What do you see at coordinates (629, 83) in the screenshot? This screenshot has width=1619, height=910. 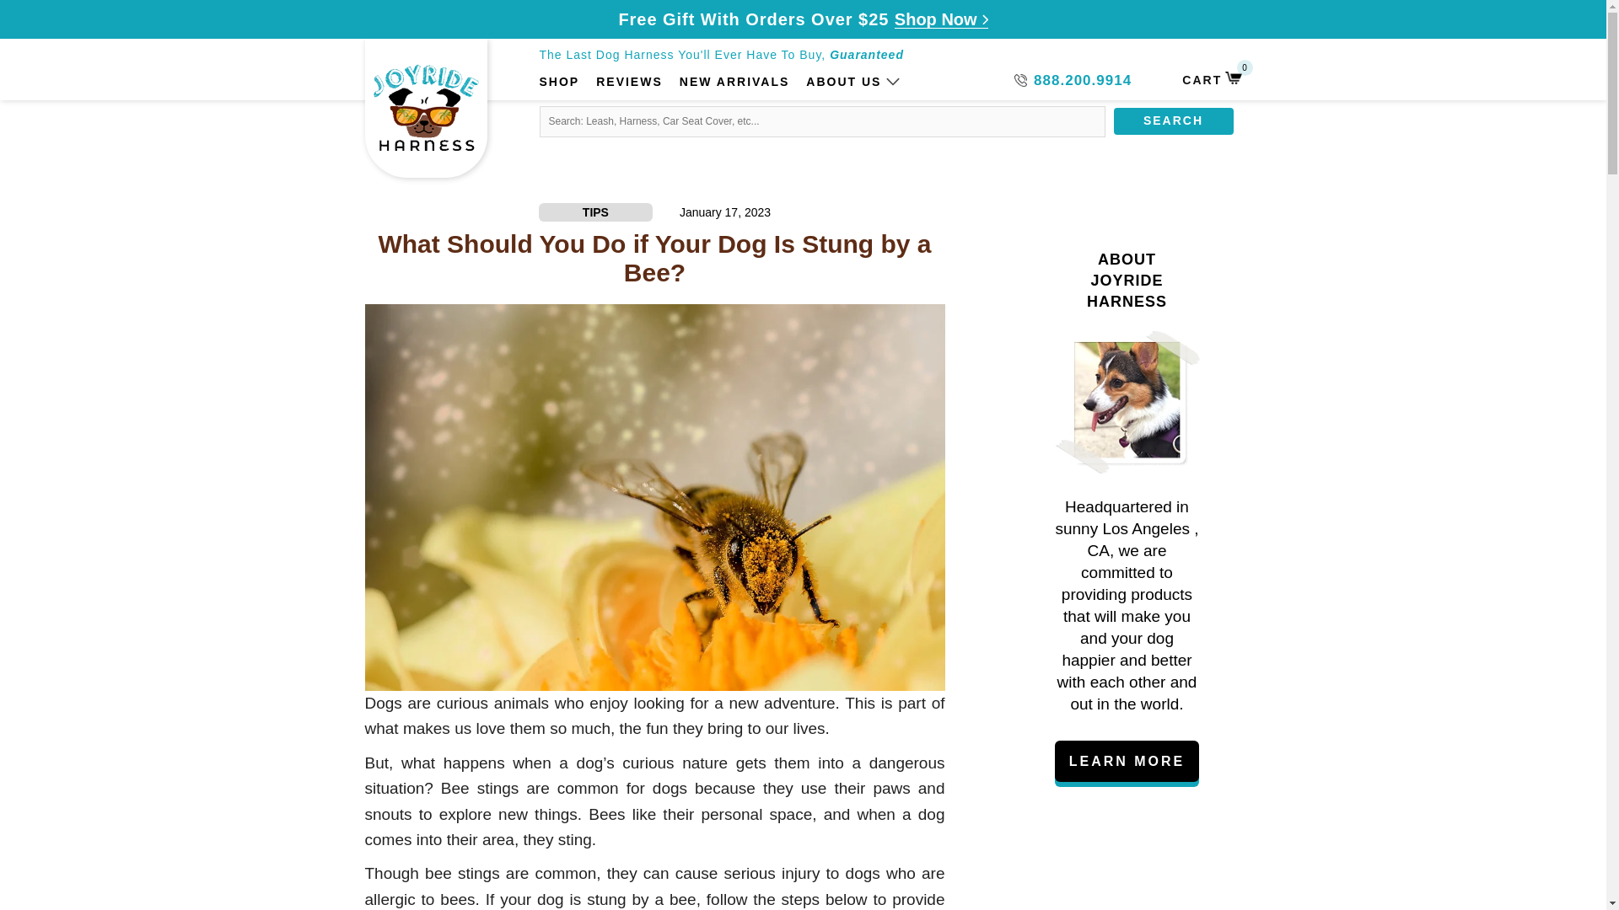 I see `SHOP` at bounding box center [629, 83].